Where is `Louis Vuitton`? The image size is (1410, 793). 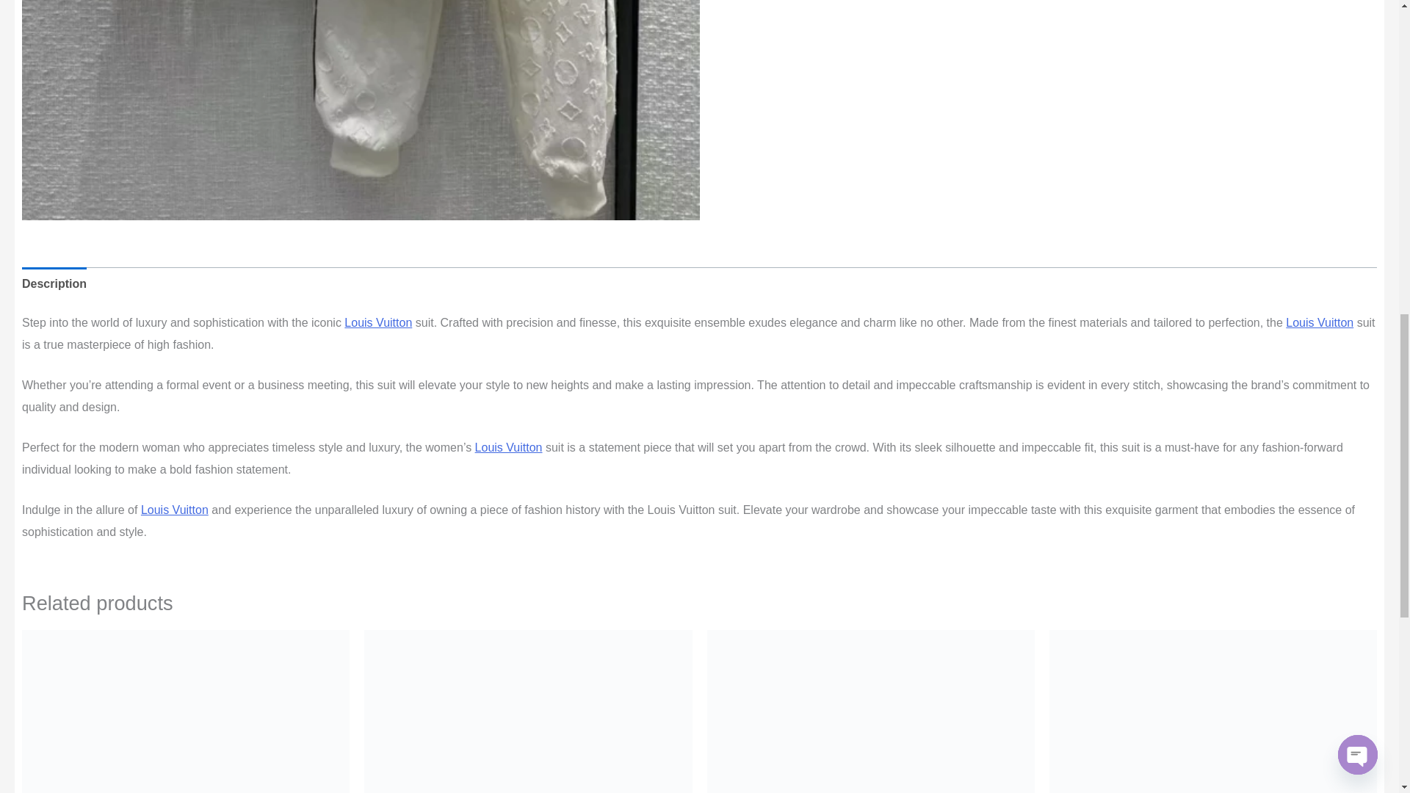
Louis Vuitton is located at coordinates (175, 510).